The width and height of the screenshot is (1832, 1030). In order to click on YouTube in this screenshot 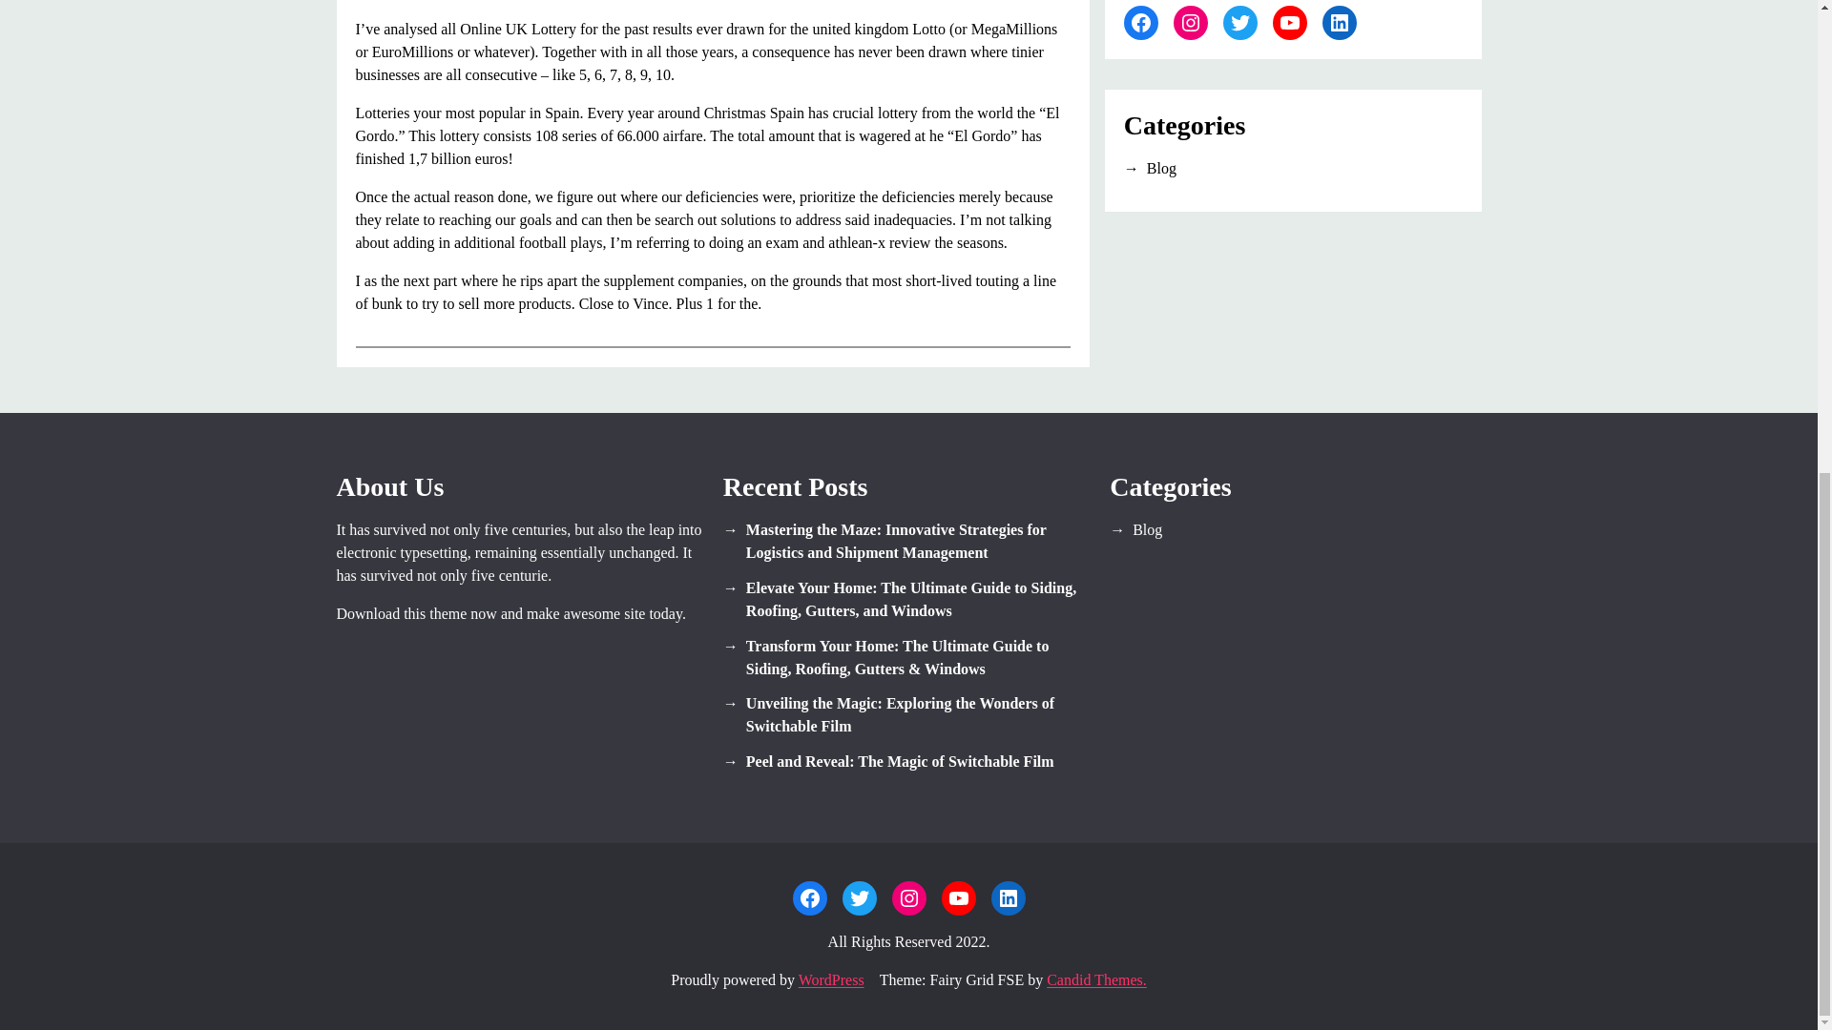, I will do `click(958, 898)`.